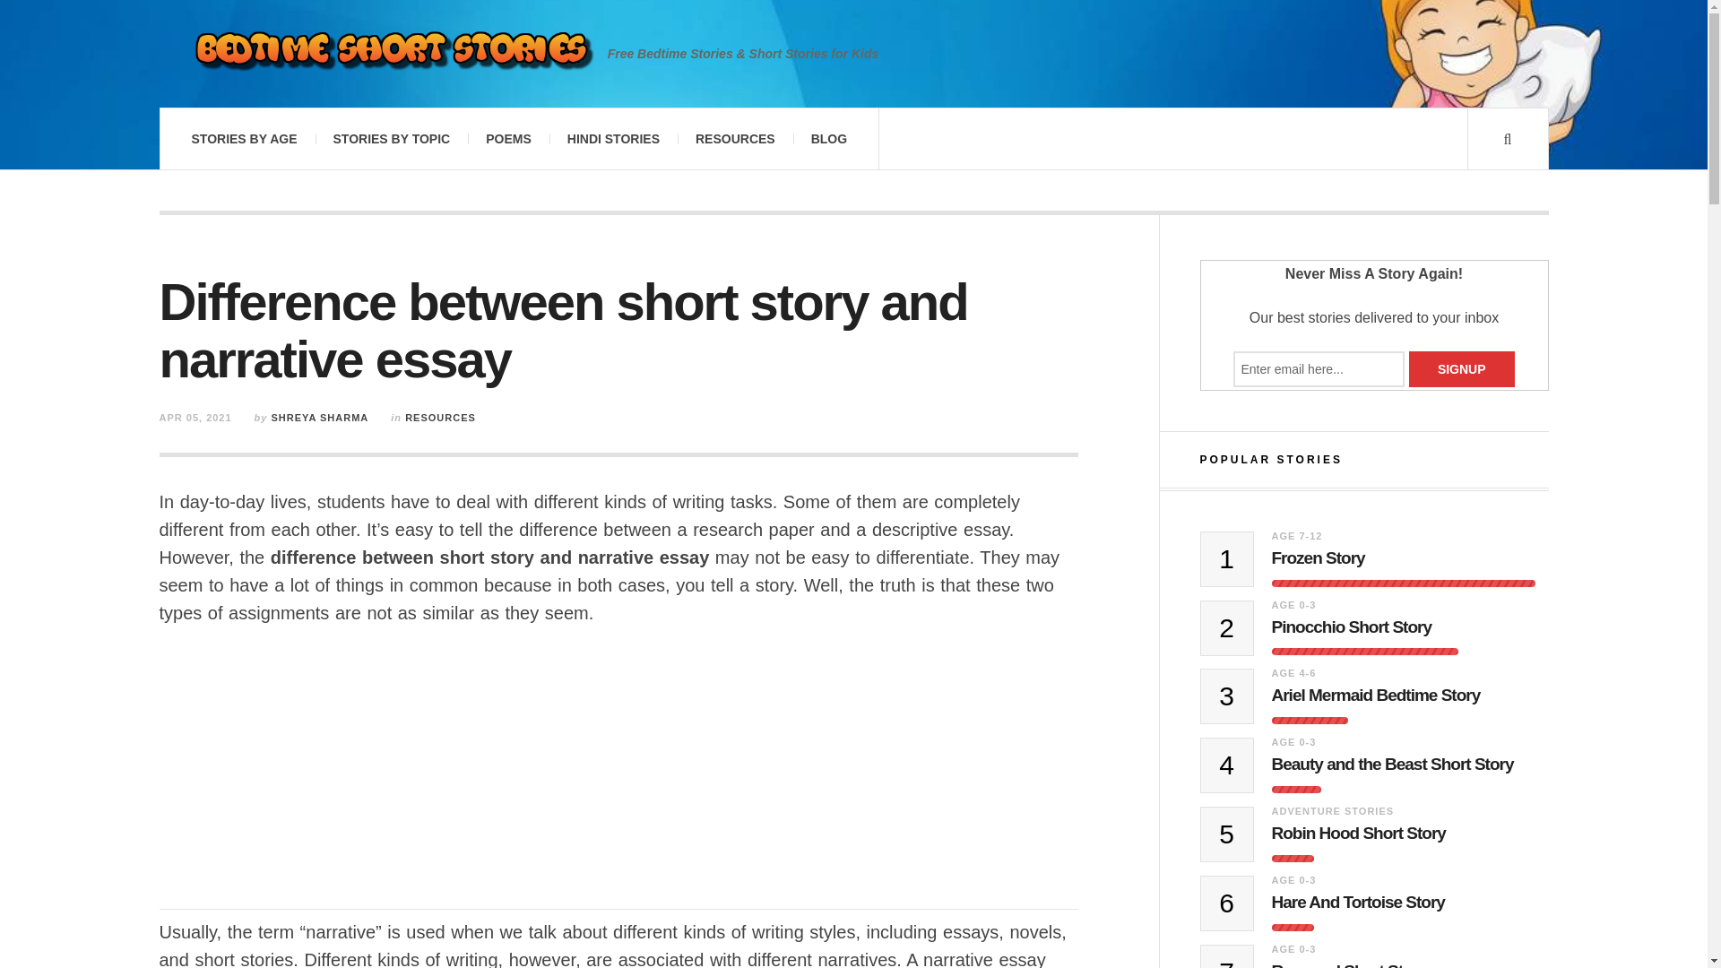  Describe the element at coordinates (1296, 535) in the screenshot. I see `View all posts in Age 7-12` at that location.